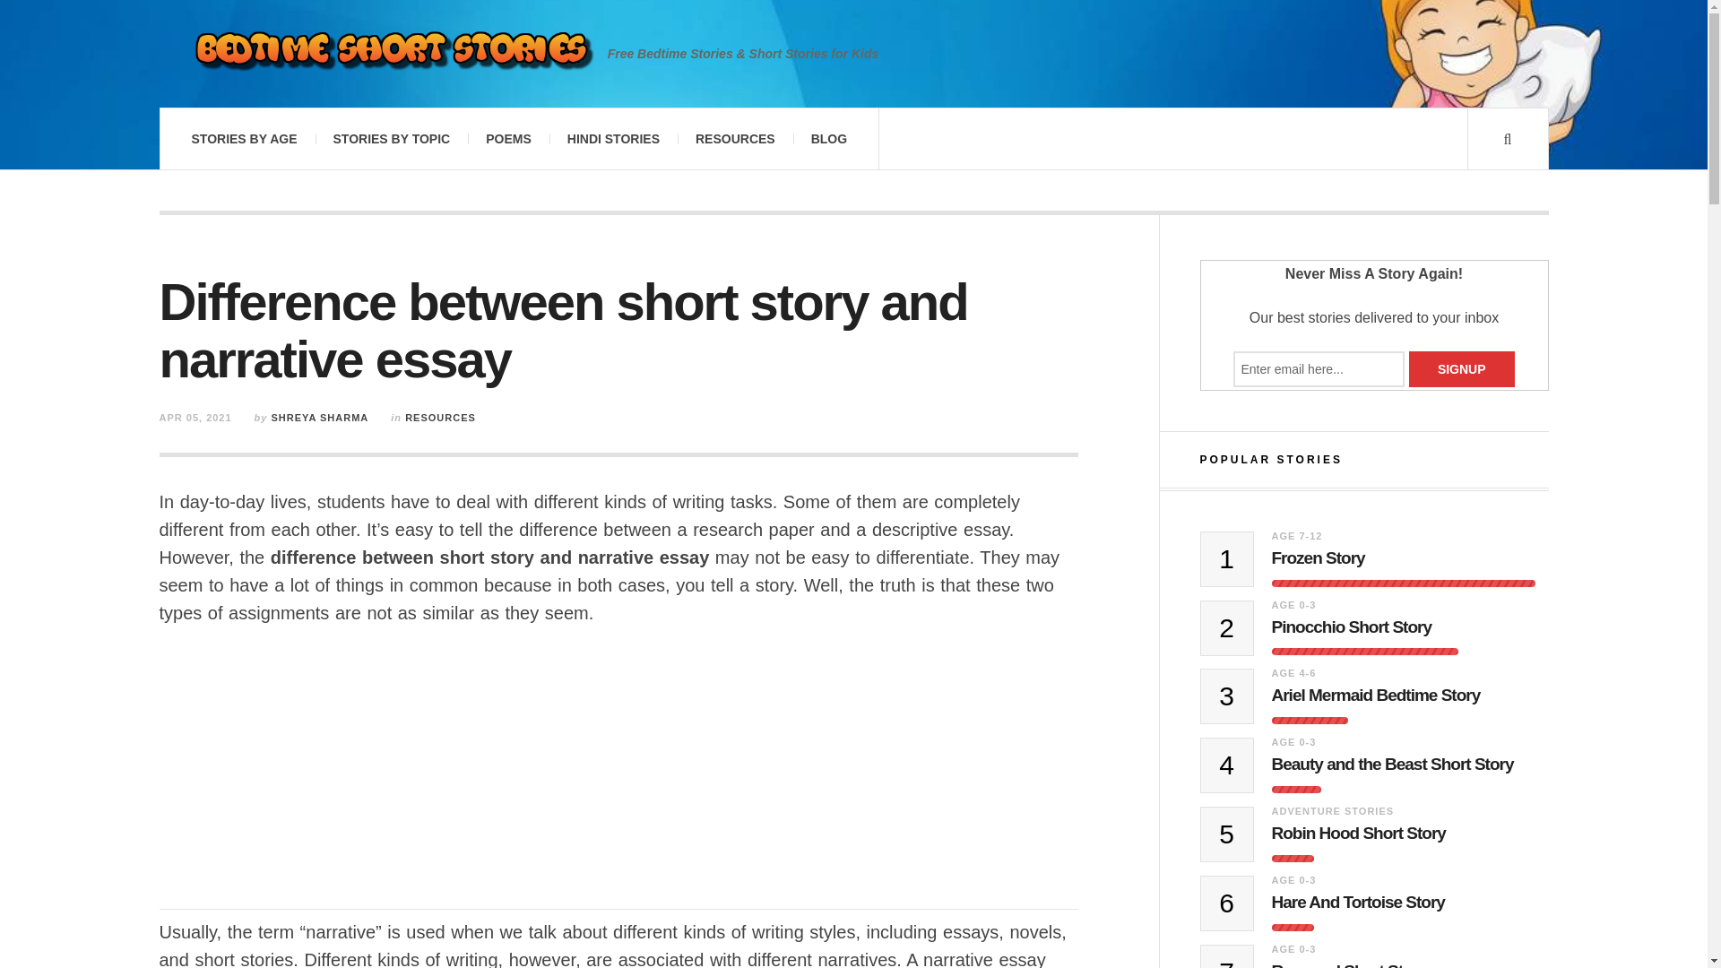  Describe the element at coordinates (1296, 535) in the screenshot. I see `View all posts in Age 7-12` at that location.